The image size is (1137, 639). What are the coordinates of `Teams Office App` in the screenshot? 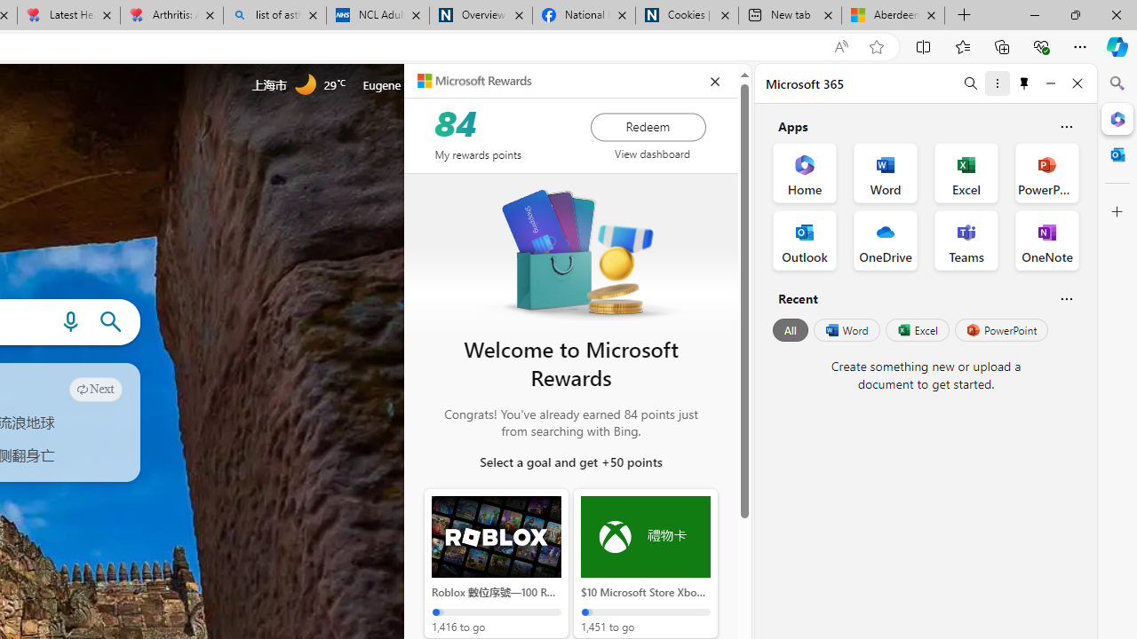 It's located at (966, 240).